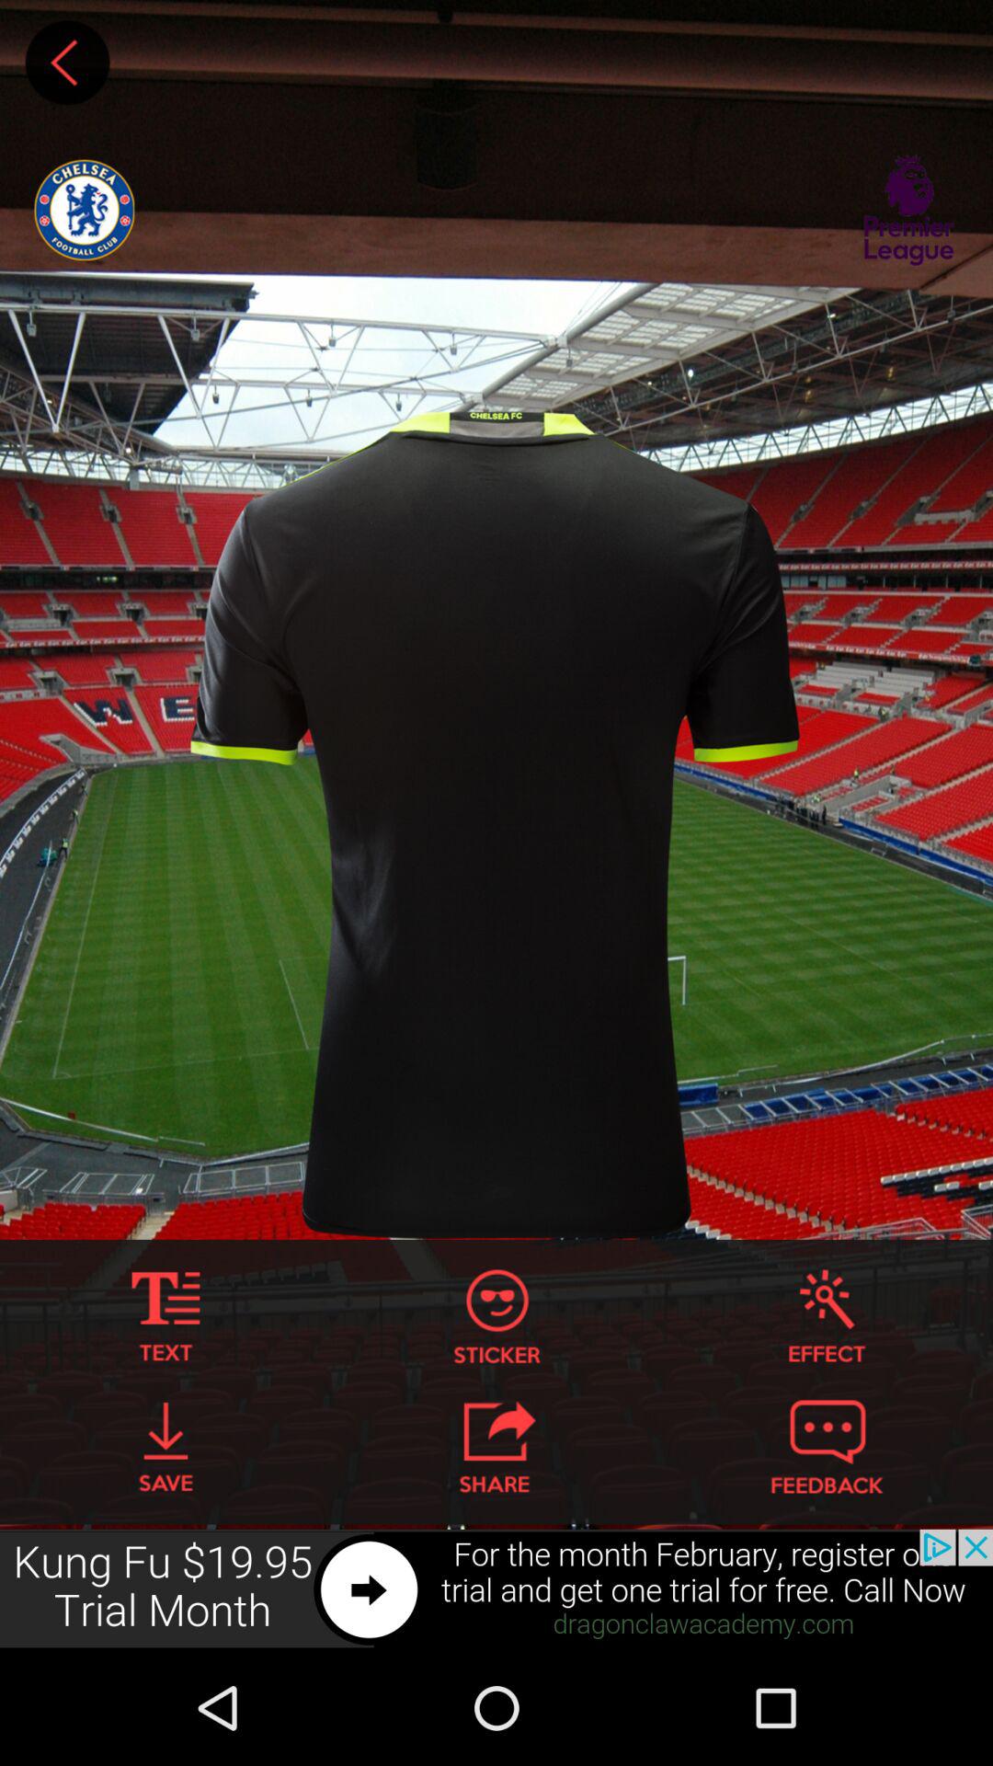 The height and width of the screenshot is (1766, 993). What do you see at coordinates (496, 1589) in the screenshot?
I see `goes to advertiser 's website` at bounding box center [496, 1589].